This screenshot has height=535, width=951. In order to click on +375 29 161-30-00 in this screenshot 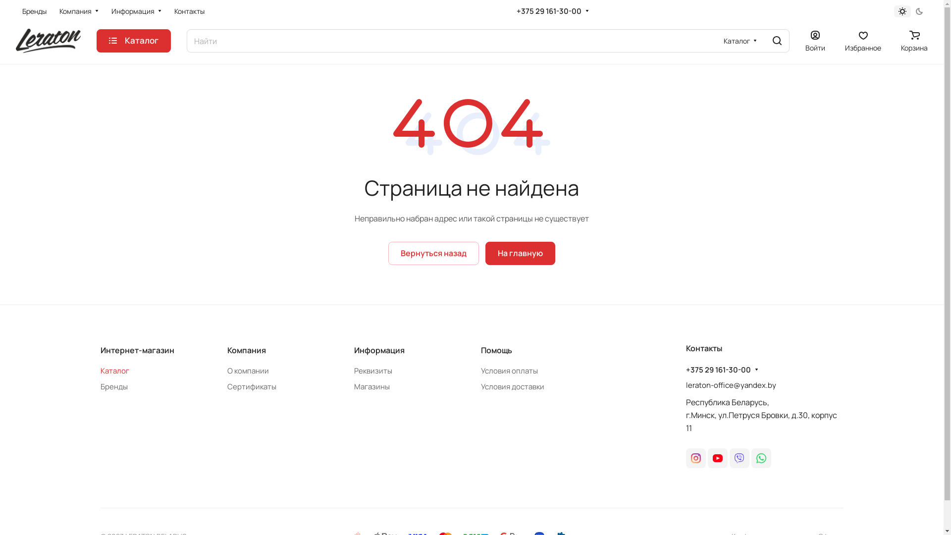, I will do `click(718, 370)`.